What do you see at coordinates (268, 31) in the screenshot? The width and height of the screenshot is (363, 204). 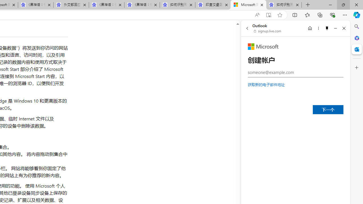 I see `signup.live.com` at bounding box center [268, 31].